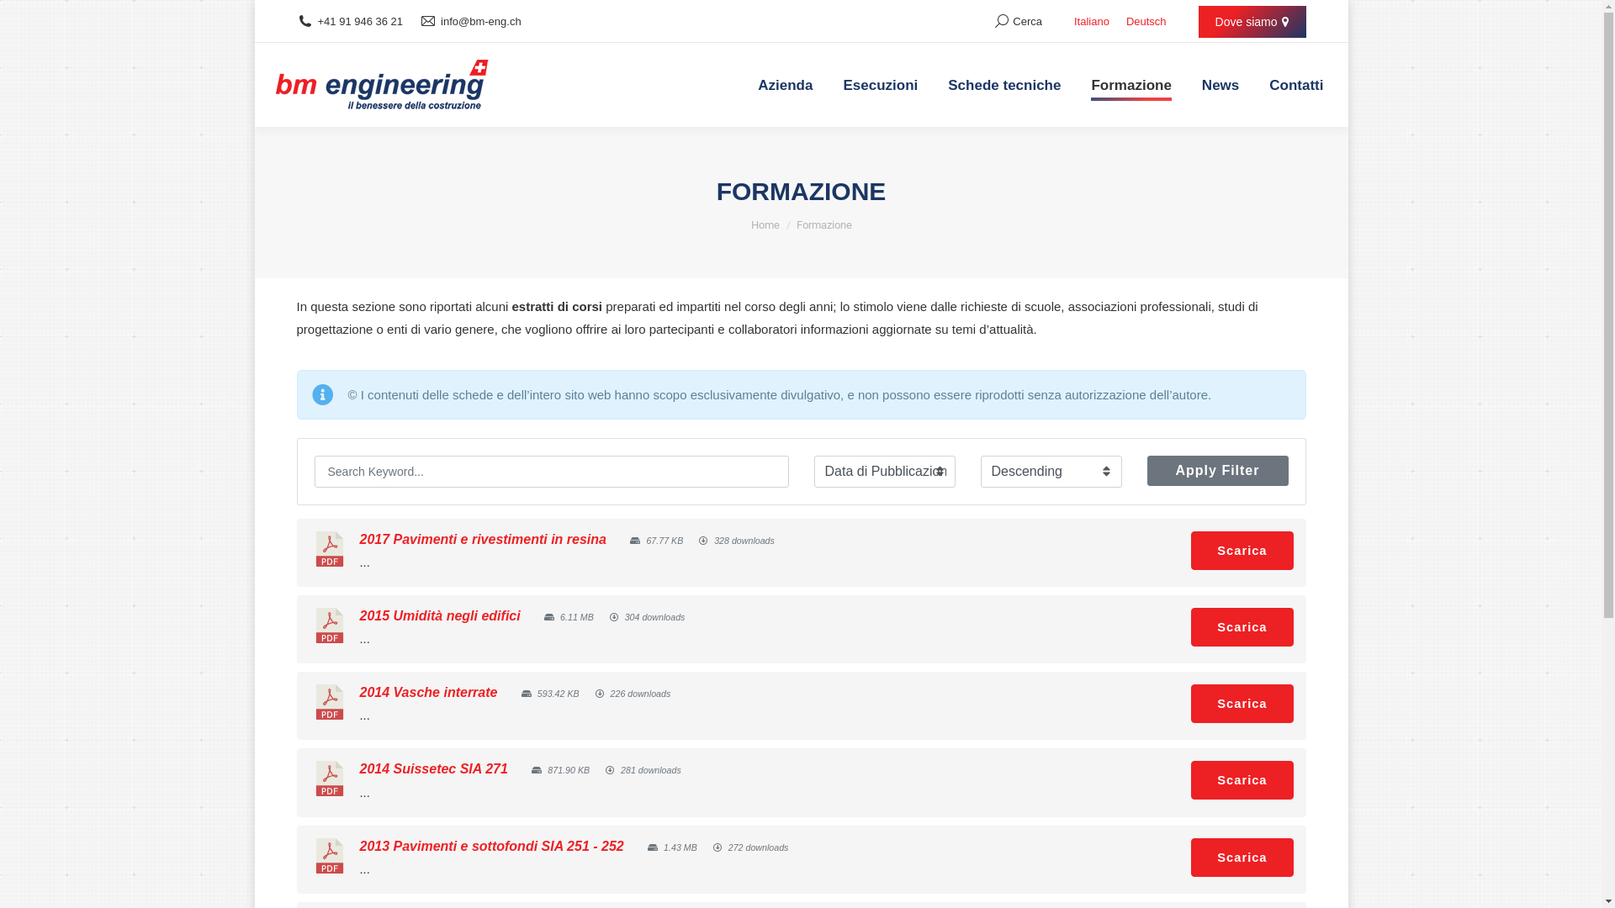 The image size is (1615, 908). I want to click on Schede tecniche, so click(1004, 85).